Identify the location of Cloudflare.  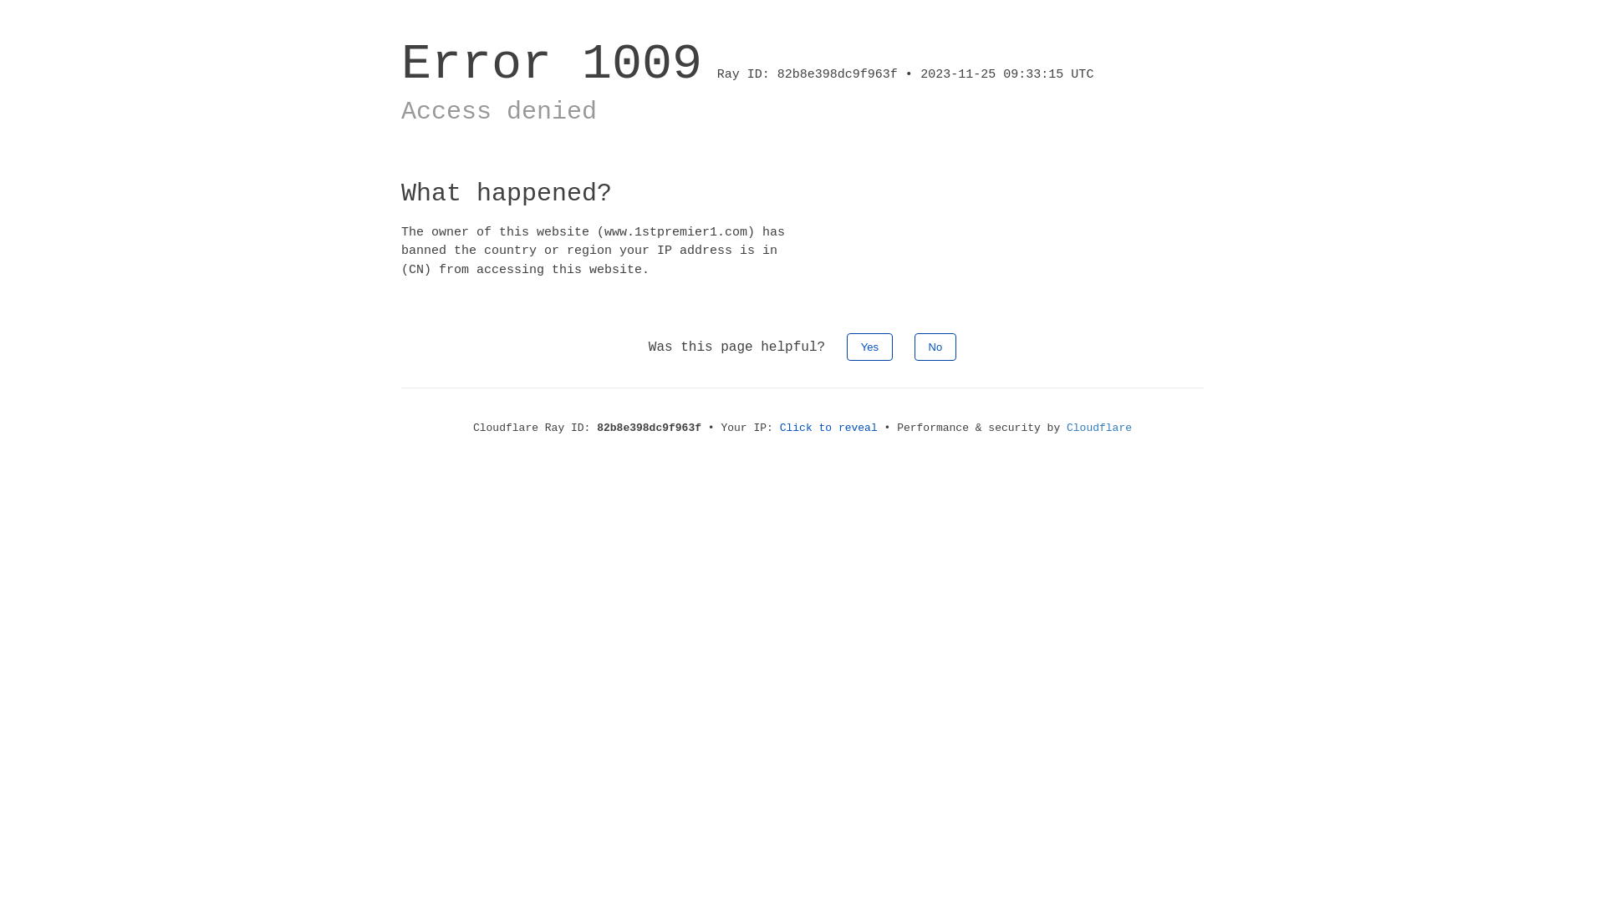
(1099, 428).